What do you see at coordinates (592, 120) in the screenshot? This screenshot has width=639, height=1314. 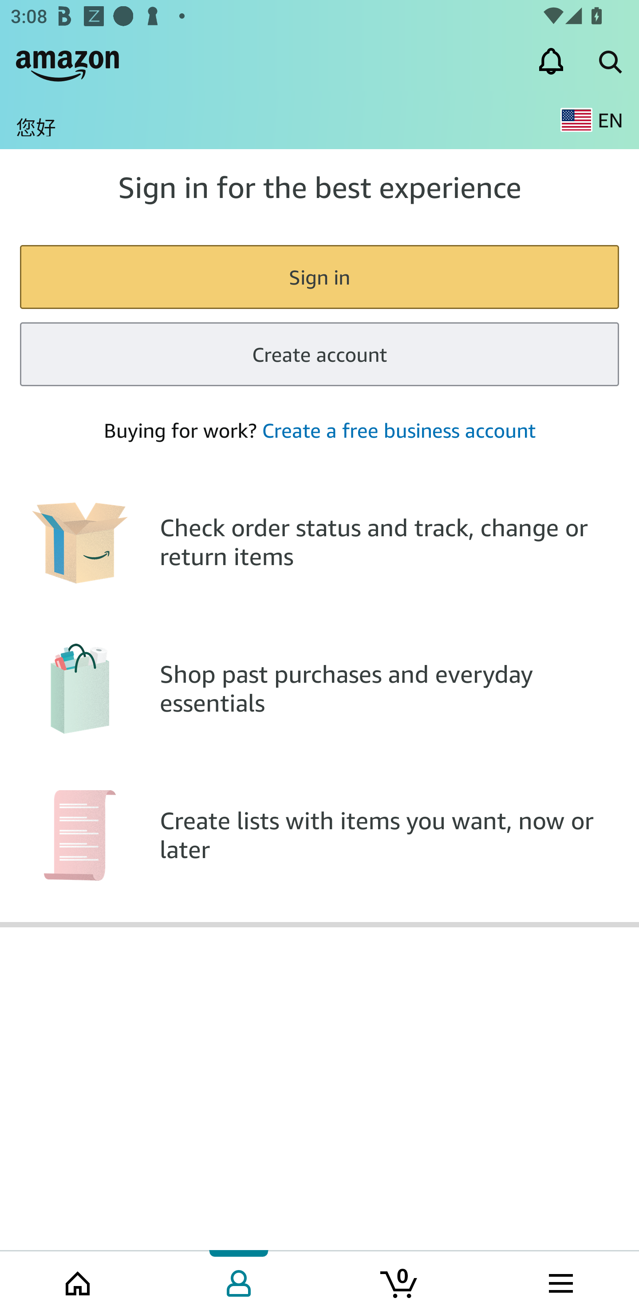 I see `anx_me_country_and_language EN` at bounding box center [592, 120].